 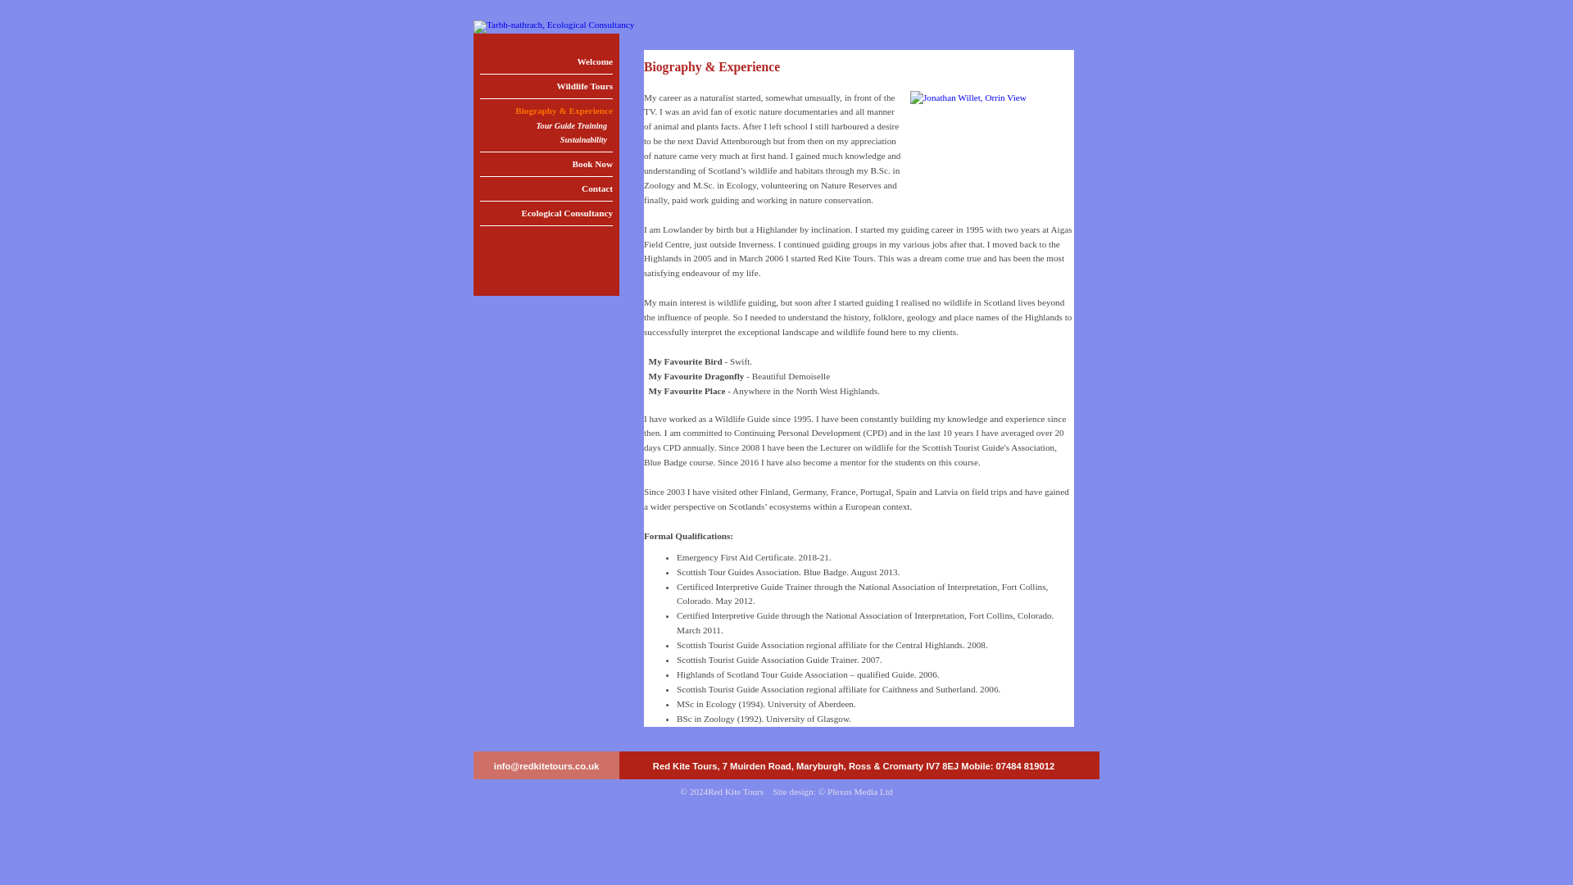 What do you see at coordinates (546, 126) in the screenshot?
I see `Tour Guide Training` at bounding box center [546, 126].